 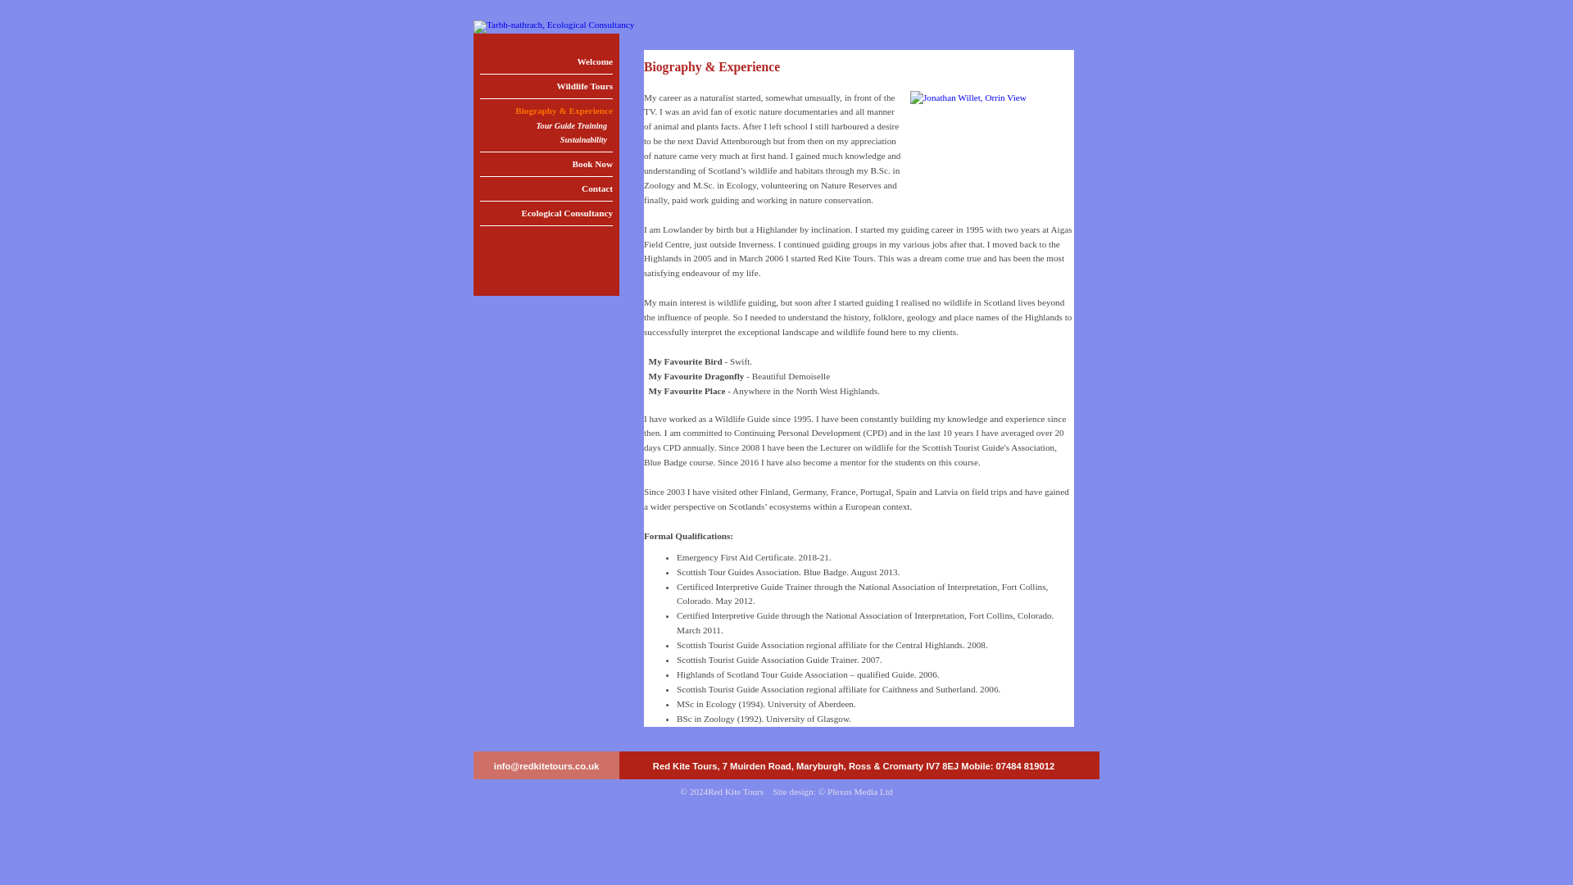 What do you see at coordinates (546, 126) in the screenshot?
I see `Tour Guide Training` at bounding box center [546, 126].